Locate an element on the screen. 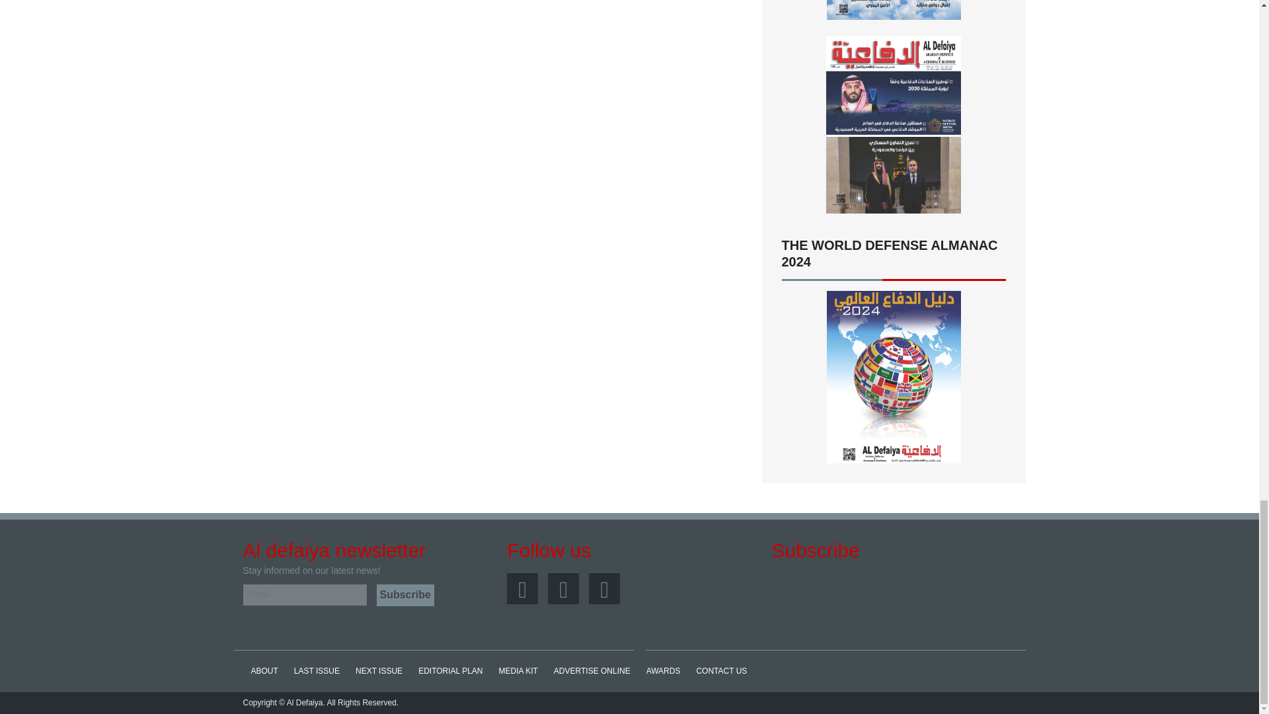 This screenshot has width=1269, height=714. Subscribe is located at coordinates (405, 595).